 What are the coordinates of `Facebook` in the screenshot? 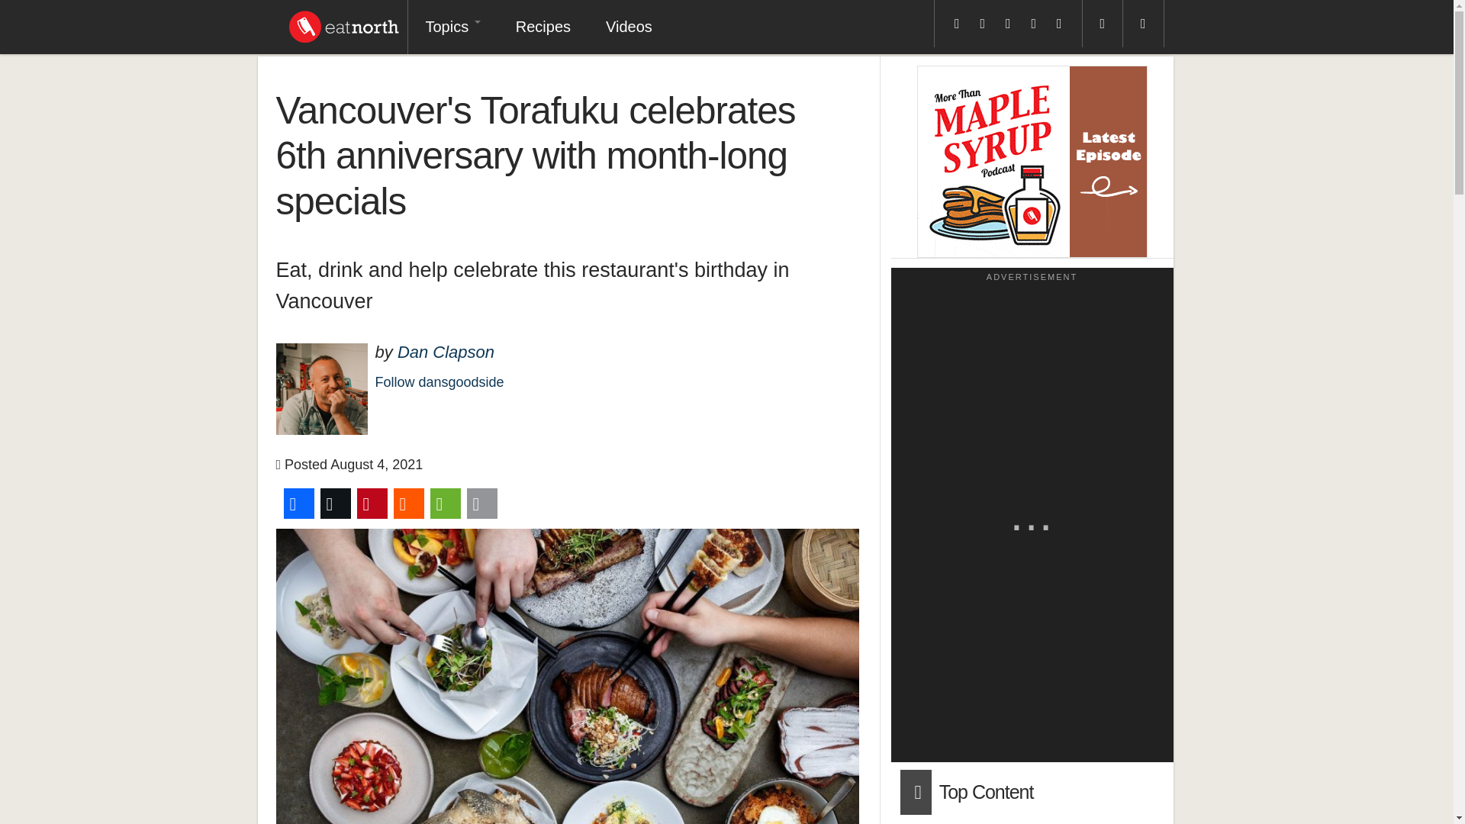 It's located at (299, 504).